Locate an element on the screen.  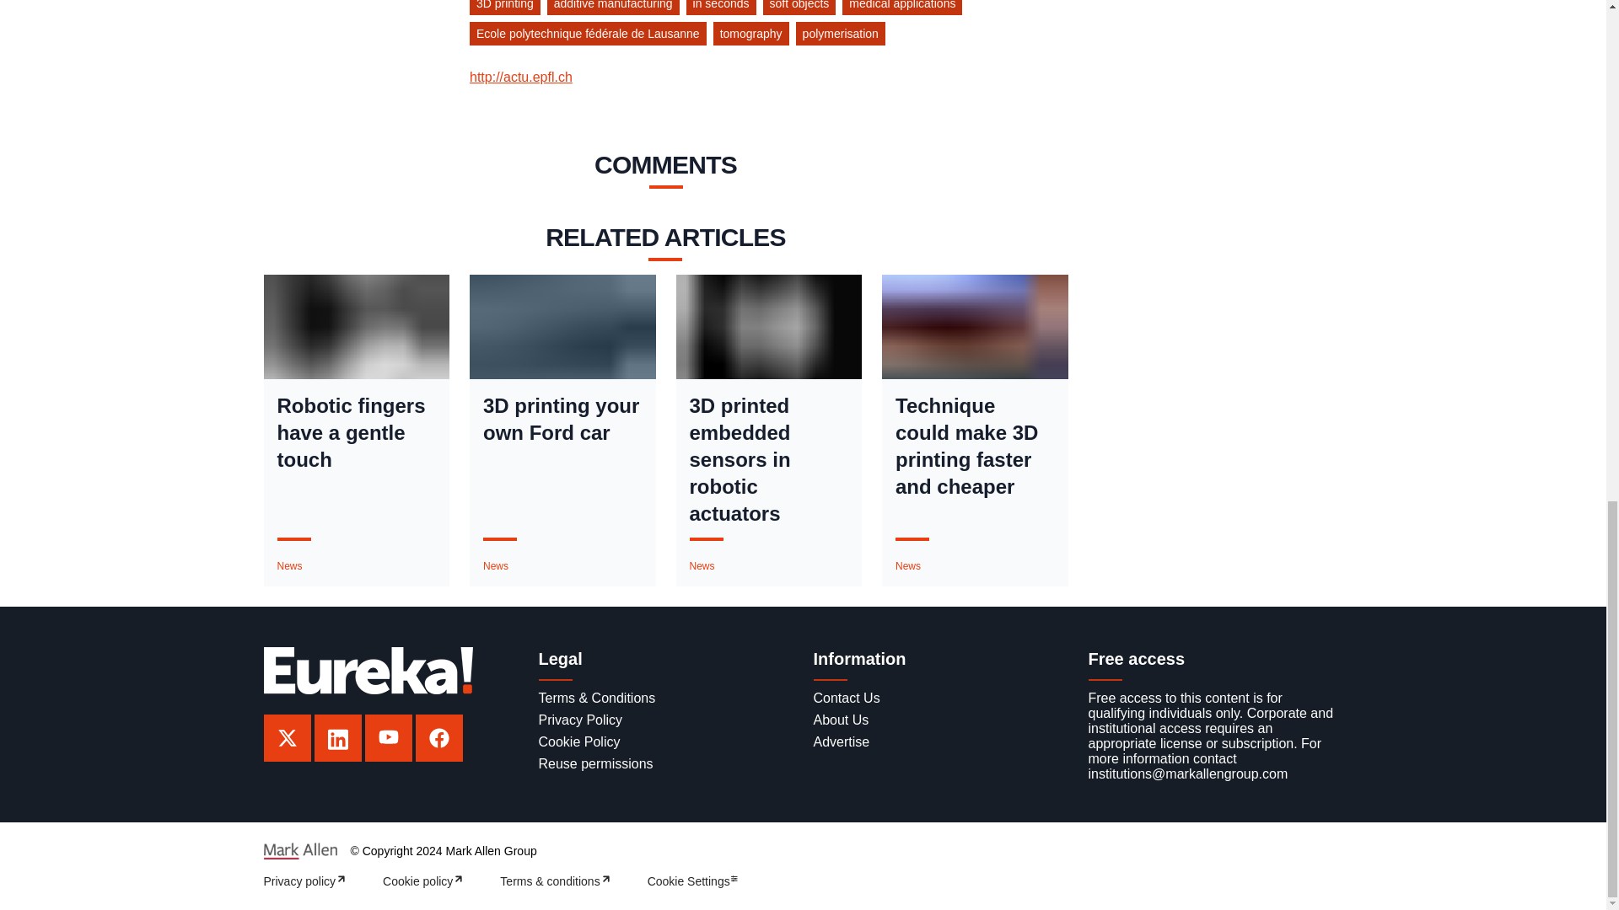
News is located at coordinates (288, 566).